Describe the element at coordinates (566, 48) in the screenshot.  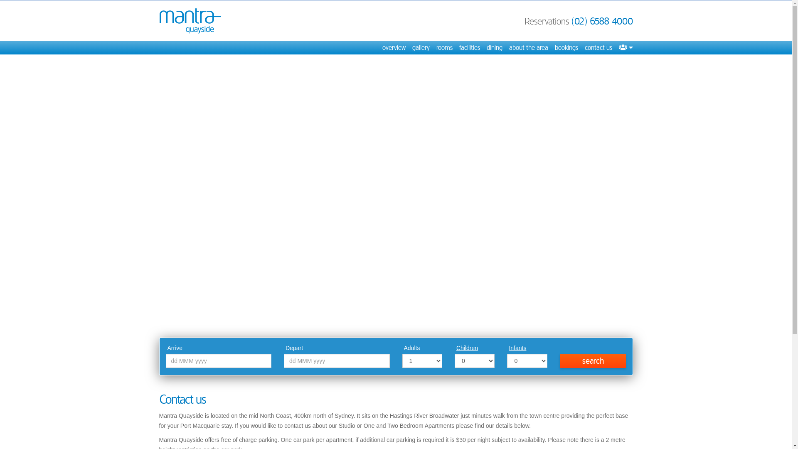
I see `bookings` at that location.